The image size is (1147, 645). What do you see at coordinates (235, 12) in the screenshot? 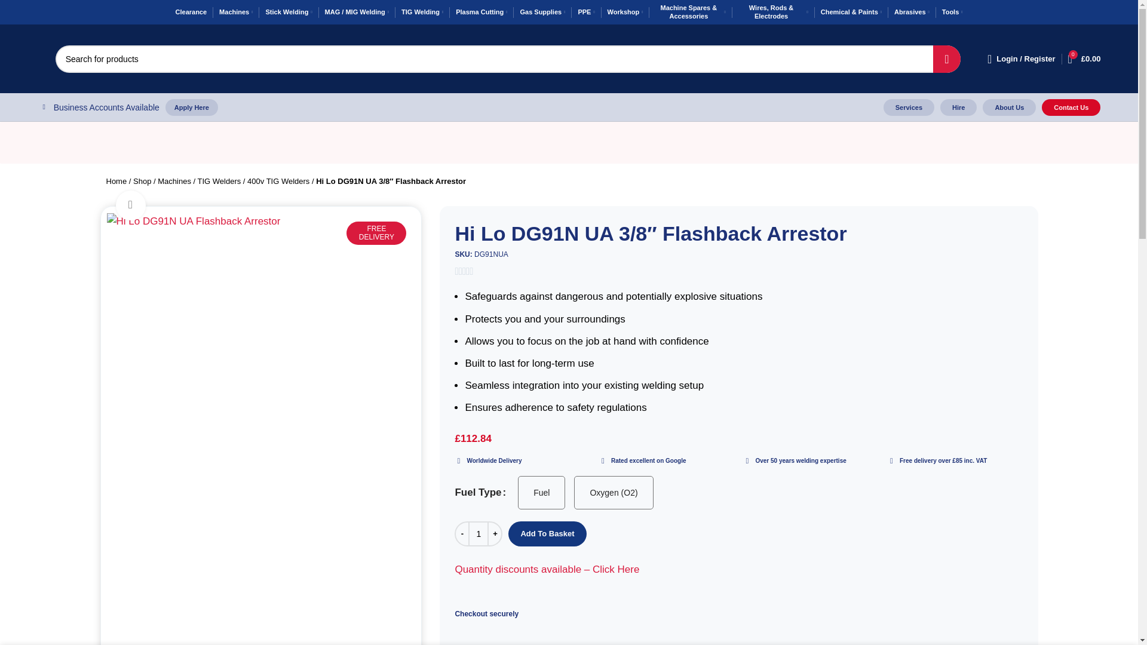
I see `Machines` at bounding box center [235, 12].